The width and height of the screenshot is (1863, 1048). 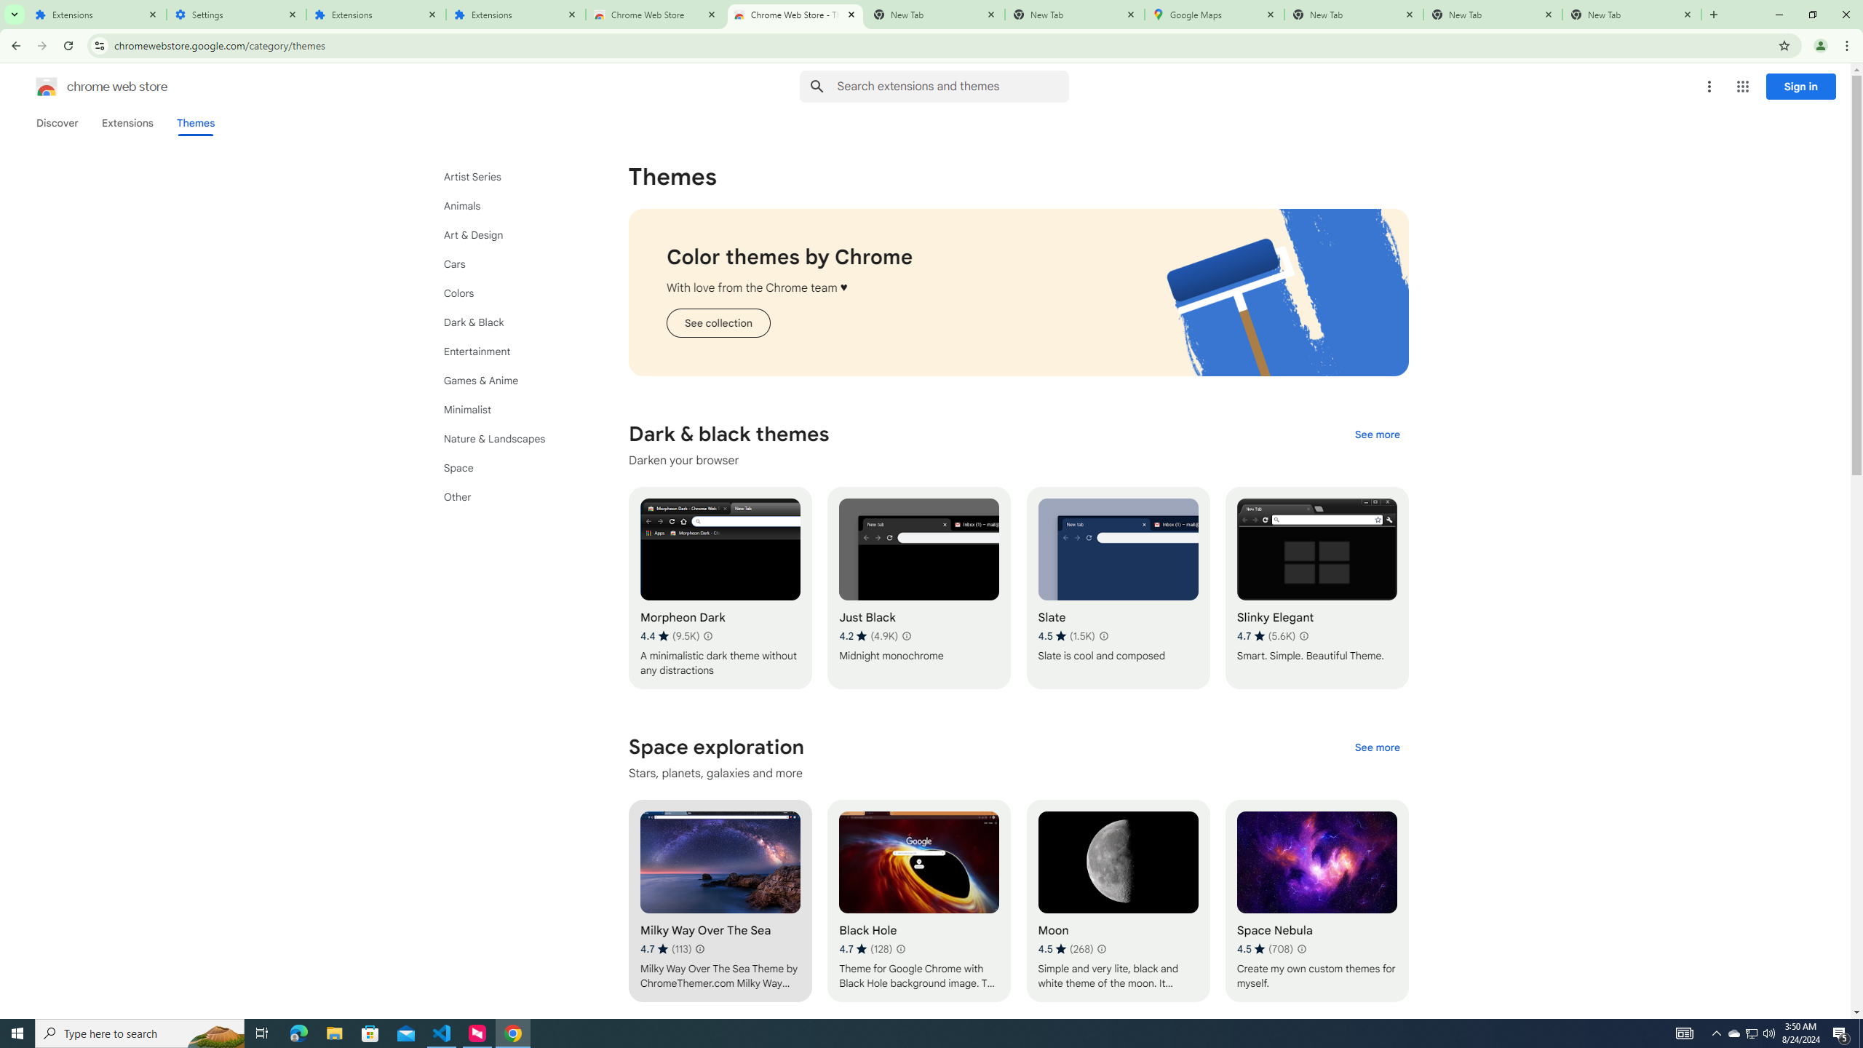 What do you see at coordinates (1265, 949) in the screenshot?
I see `Average rating 4.5 out of 5 stars. 708 ratings.` at bounding box center [1265, 949].